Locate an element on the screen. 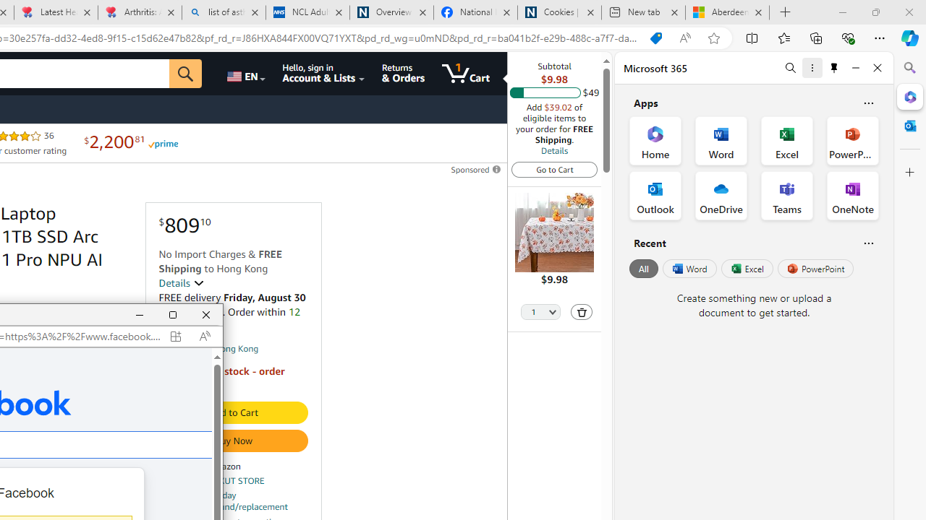 The width and height of the screenshot is (926, 520). You have the best price! is located at coordinates (655, 38).